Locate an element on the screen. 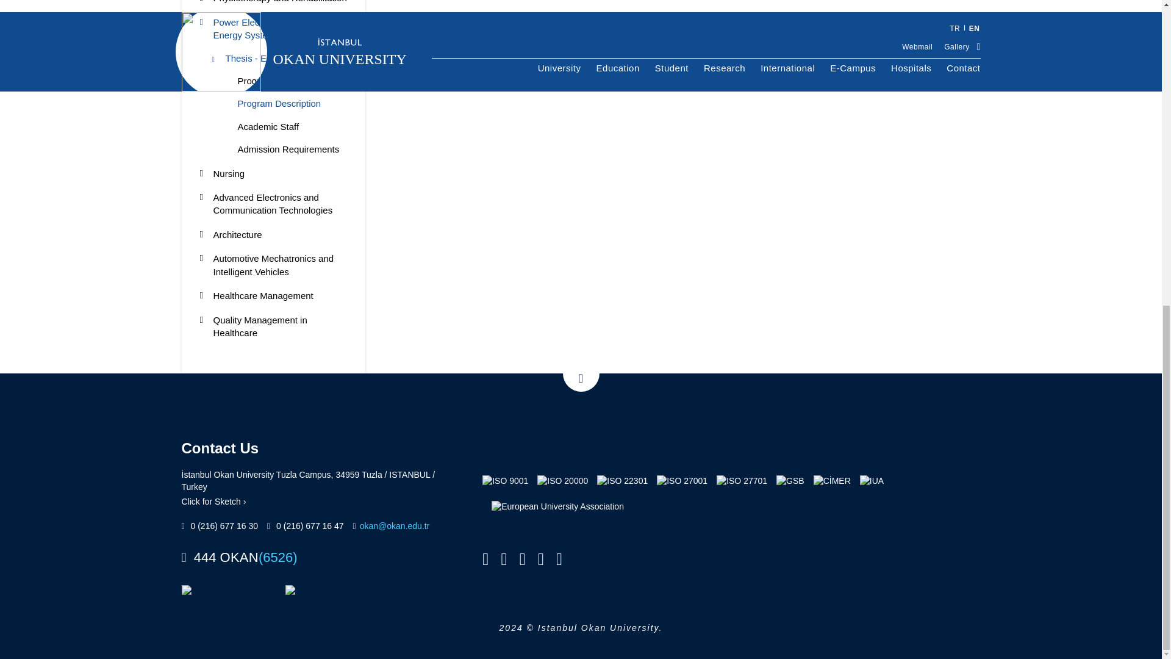 The height and width of the screenshot is (659, 1171). Okan Hastanesi is located at coordinates (520, 447).